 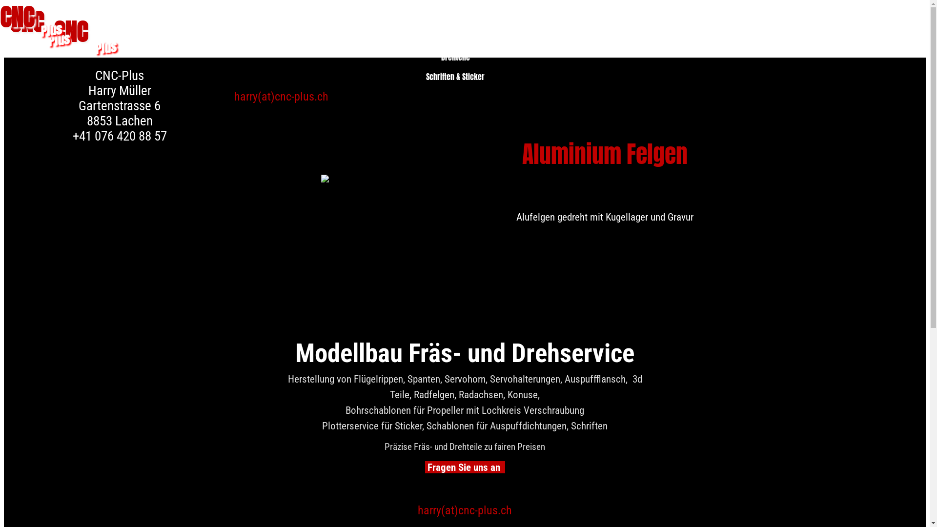 What do you see at coordinates (455, 76) in the screenshot?
I see `Schriften & Sticker` at bounding box center [455, 76].